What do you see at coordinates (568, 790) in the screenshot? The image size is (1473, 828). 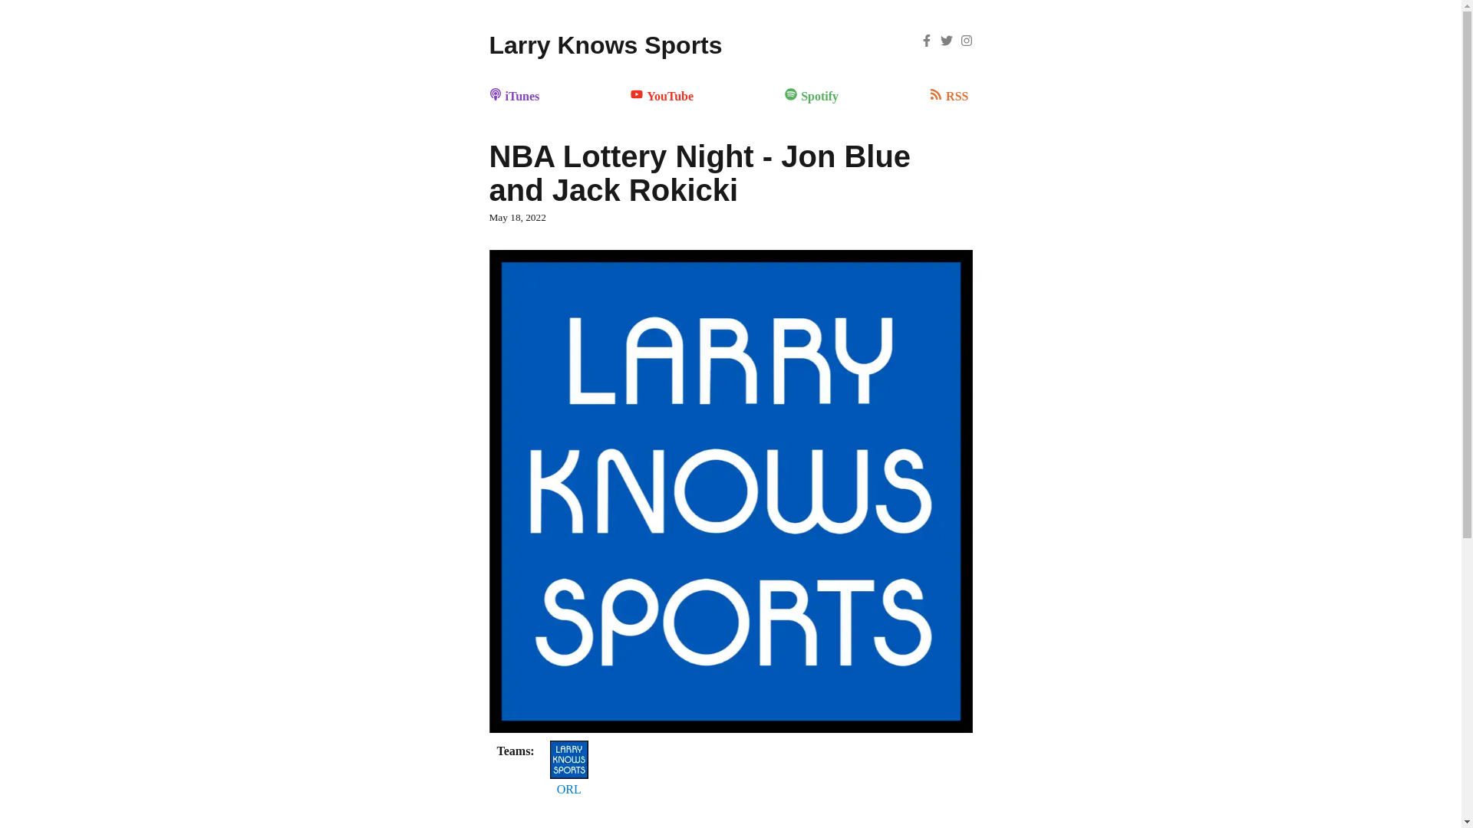 I see `Orlando Magic` at bounding box center [568, 790].